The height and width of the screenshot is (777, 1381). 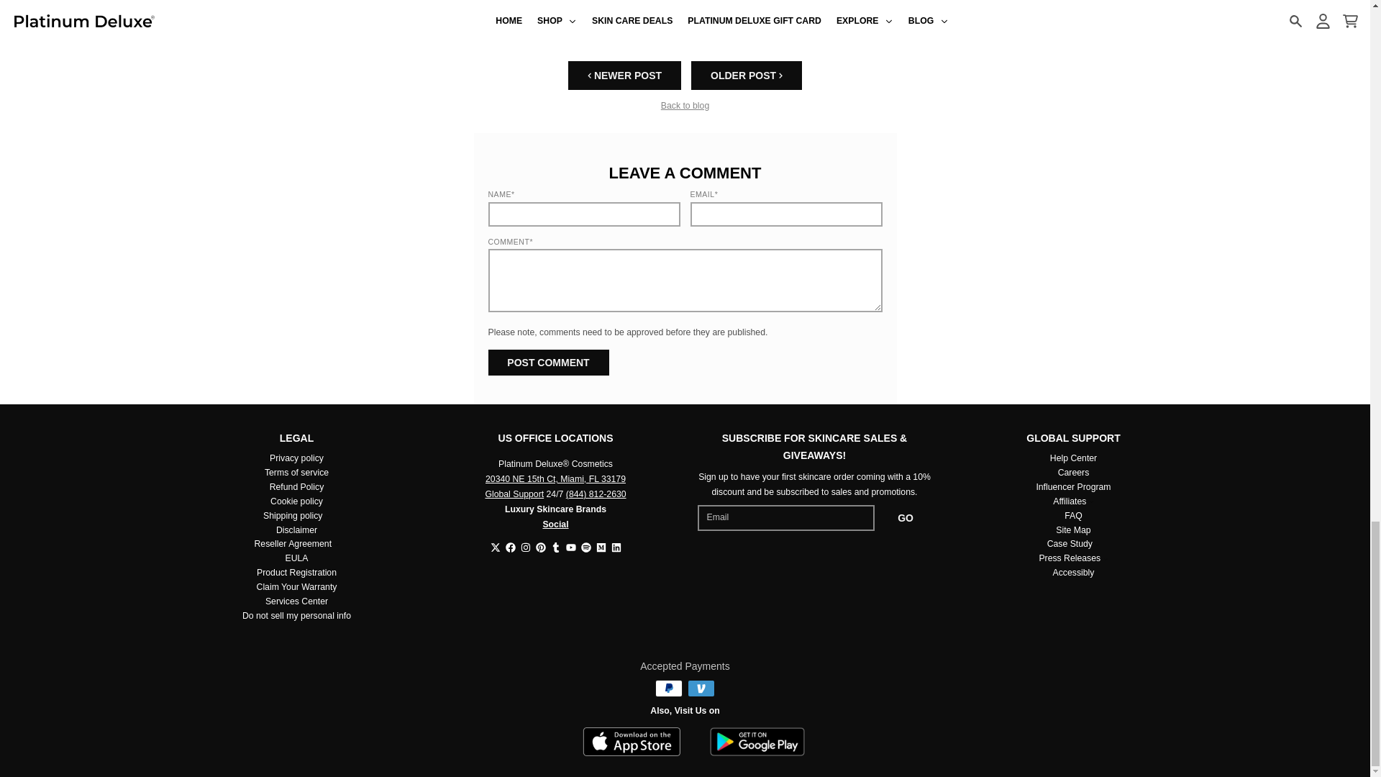 I want to click on Pinterest - Platinum Deluxe Cosmetics, so click(x=540, y=547).